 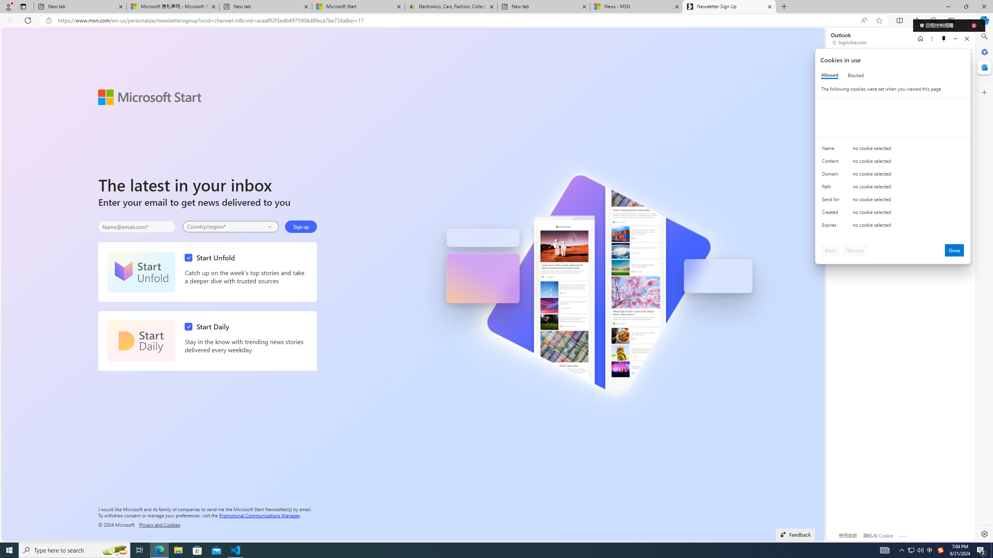 I want to click on Electronics, Cars, Fashion, Collectibles & More | eBay, so click(x=451, y=7).